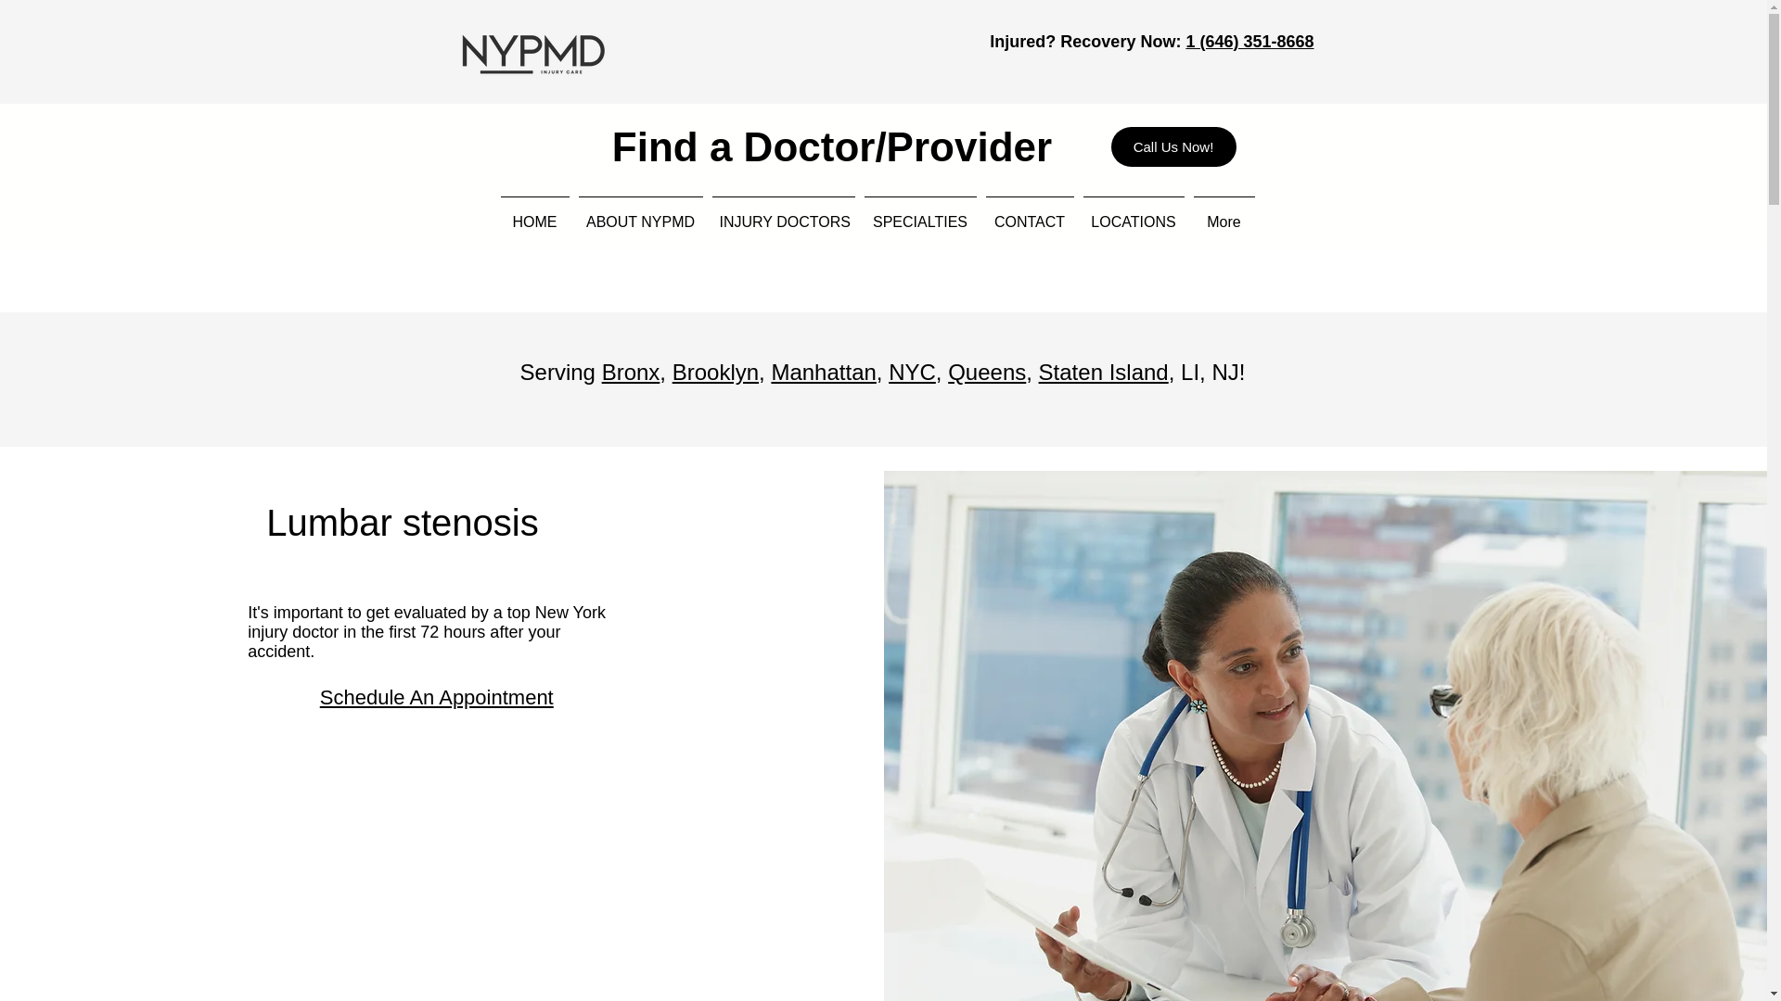  What do you see at coordinates (824, 371) in the screenshot?
I see `Manhattan` at bounding box center [824, 371].